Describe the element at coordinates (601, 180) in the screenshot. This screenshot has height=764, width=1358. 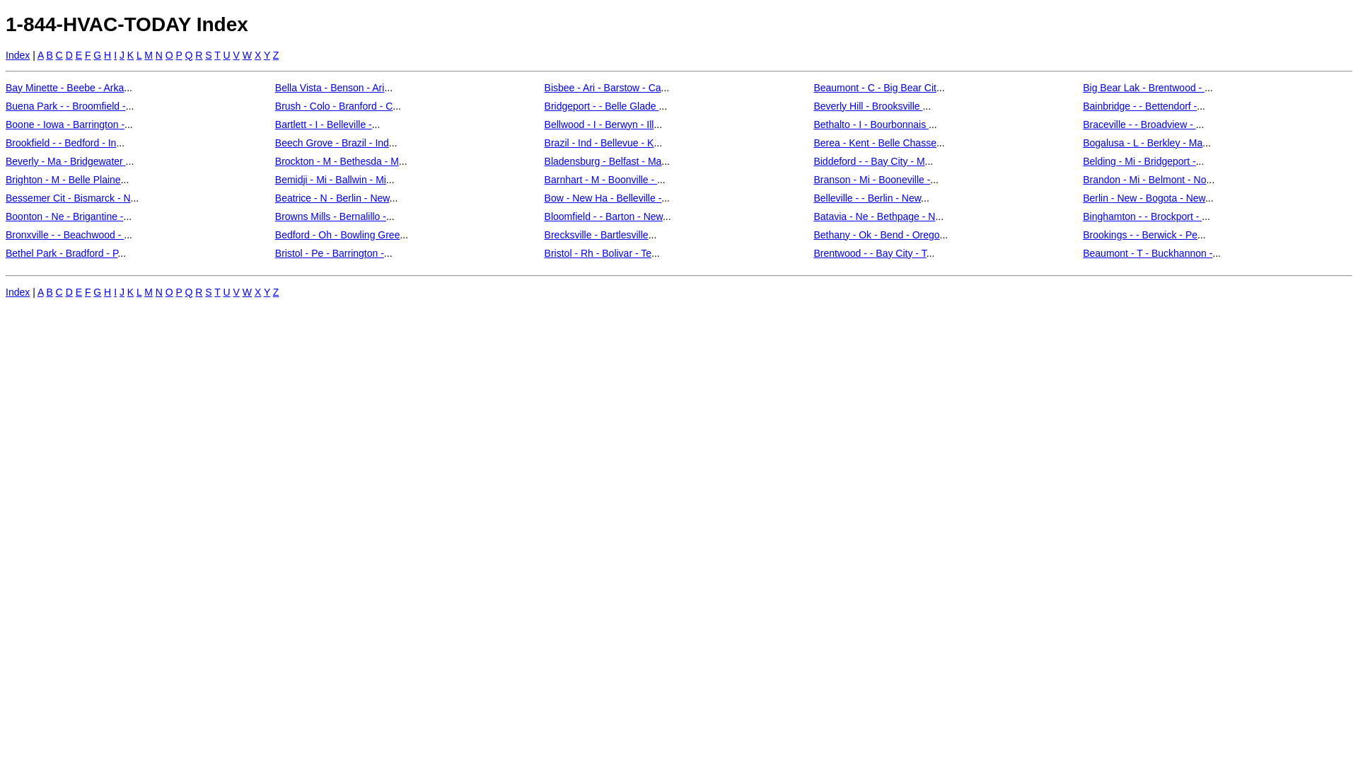
I see `Barnhart - M - Boonville -` at that location.